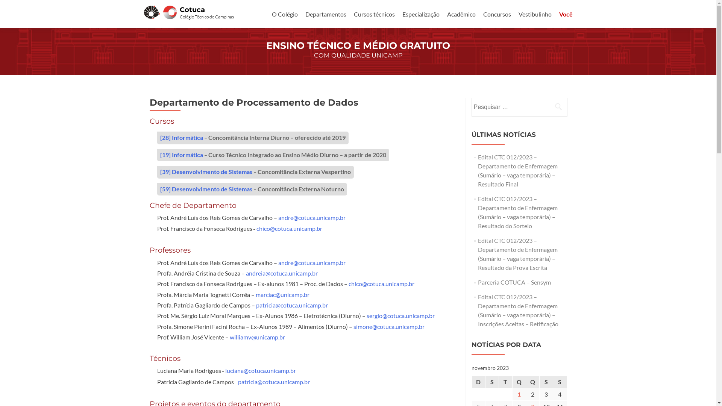 Image resolution: width=722 pixels, height=406 pixels. What do you see at coordinates (282, 273) in the screenshot?
I see `andreia@cotuca.unicamp.br` at bounding box center [282, 273].